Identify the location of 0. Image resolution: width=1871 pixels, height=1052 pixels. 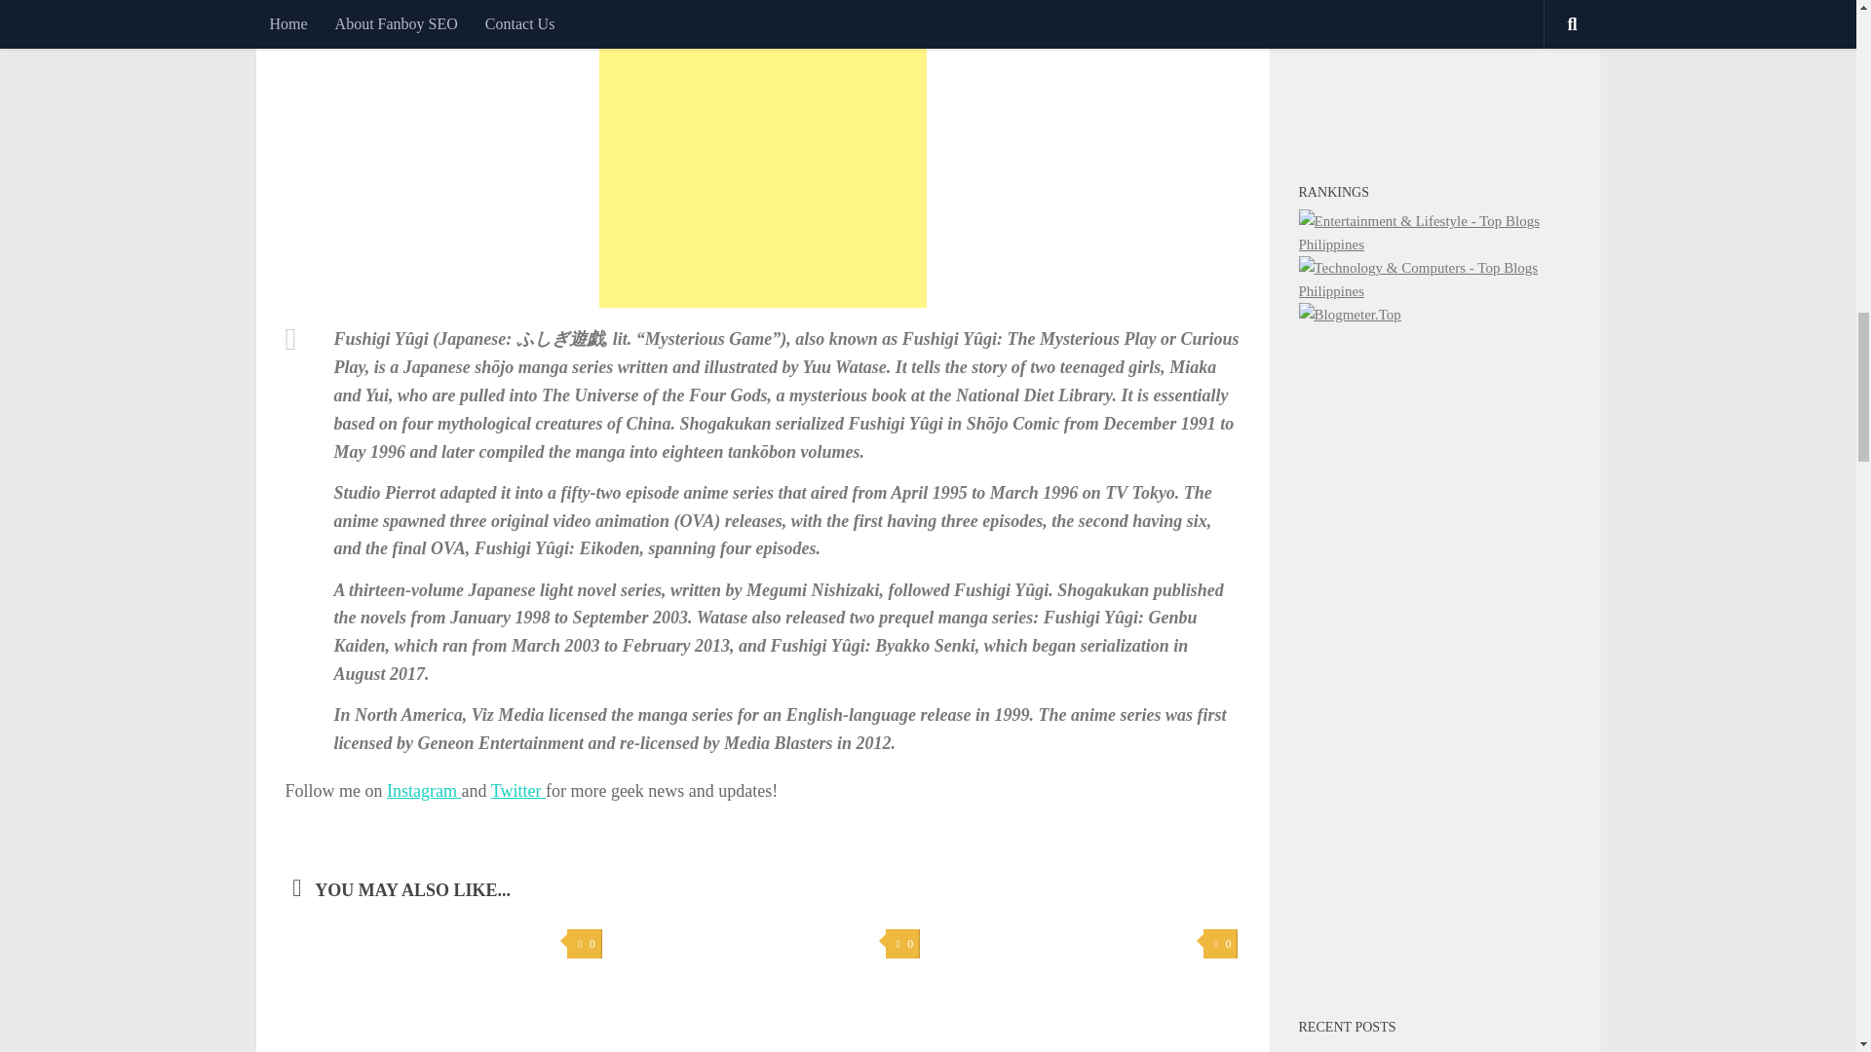
(583, 943).